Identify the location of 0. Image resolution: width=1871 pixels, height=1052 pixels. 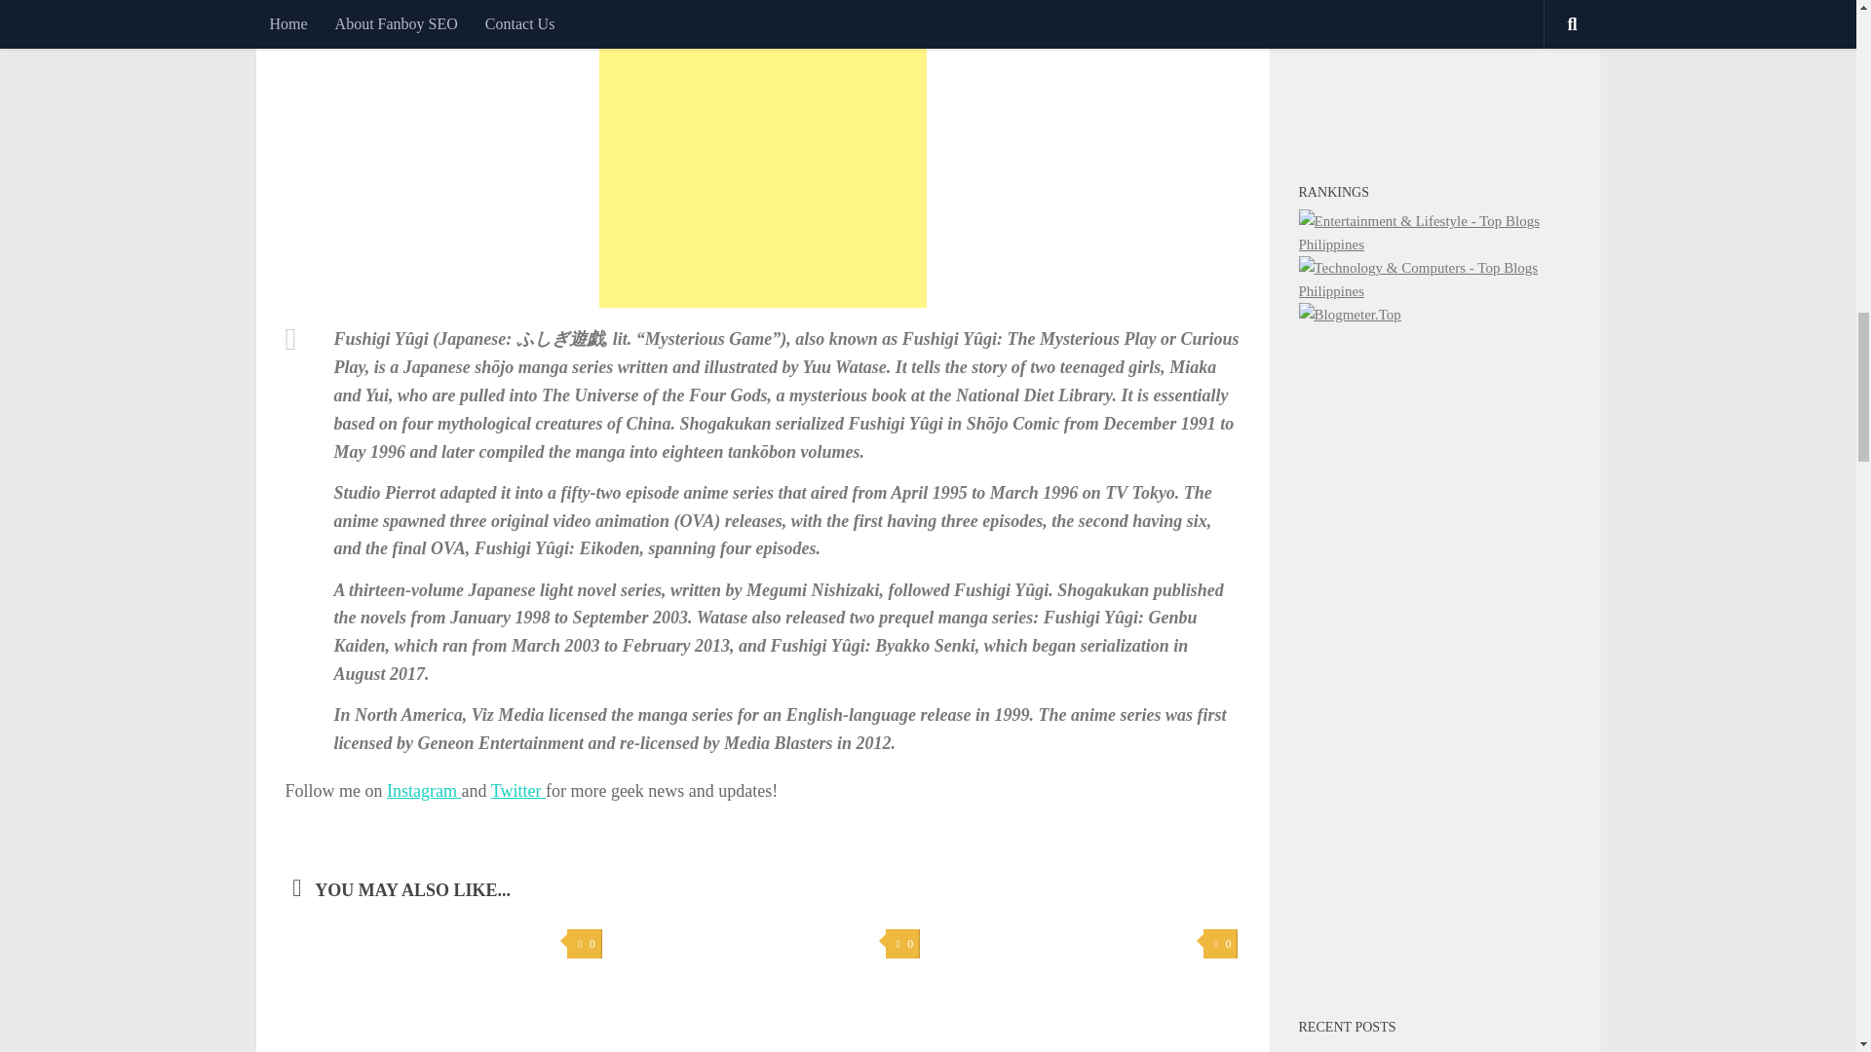
(583, 943).